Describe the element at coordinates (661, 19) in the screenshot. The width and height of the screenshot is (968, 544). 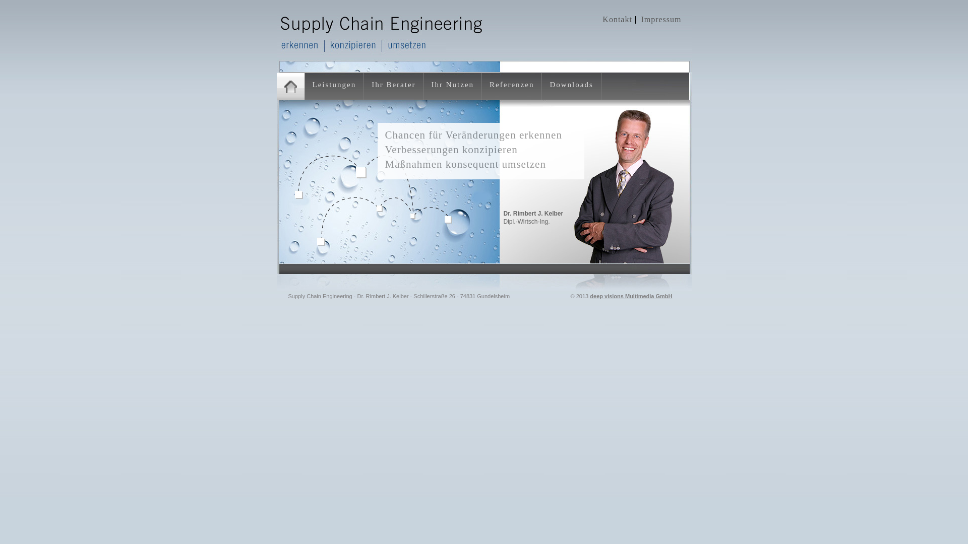
I see `Impressum` at that location.